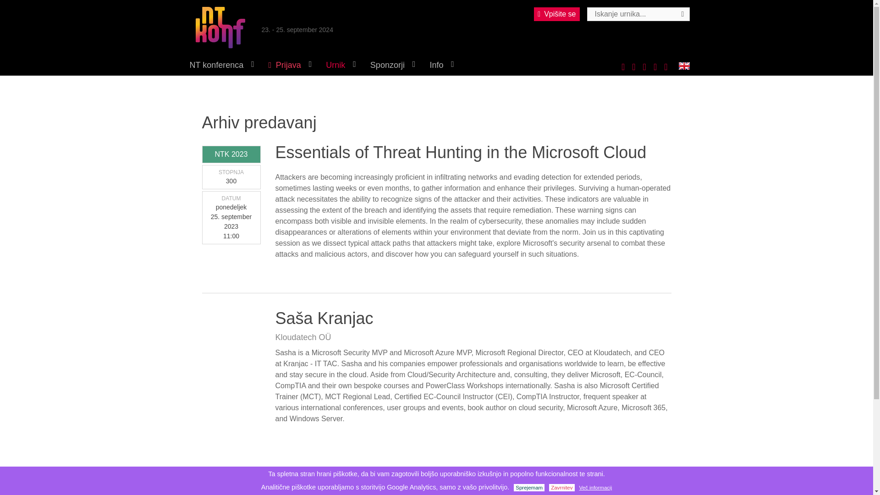  I want to click on Info, so click(441, 65).